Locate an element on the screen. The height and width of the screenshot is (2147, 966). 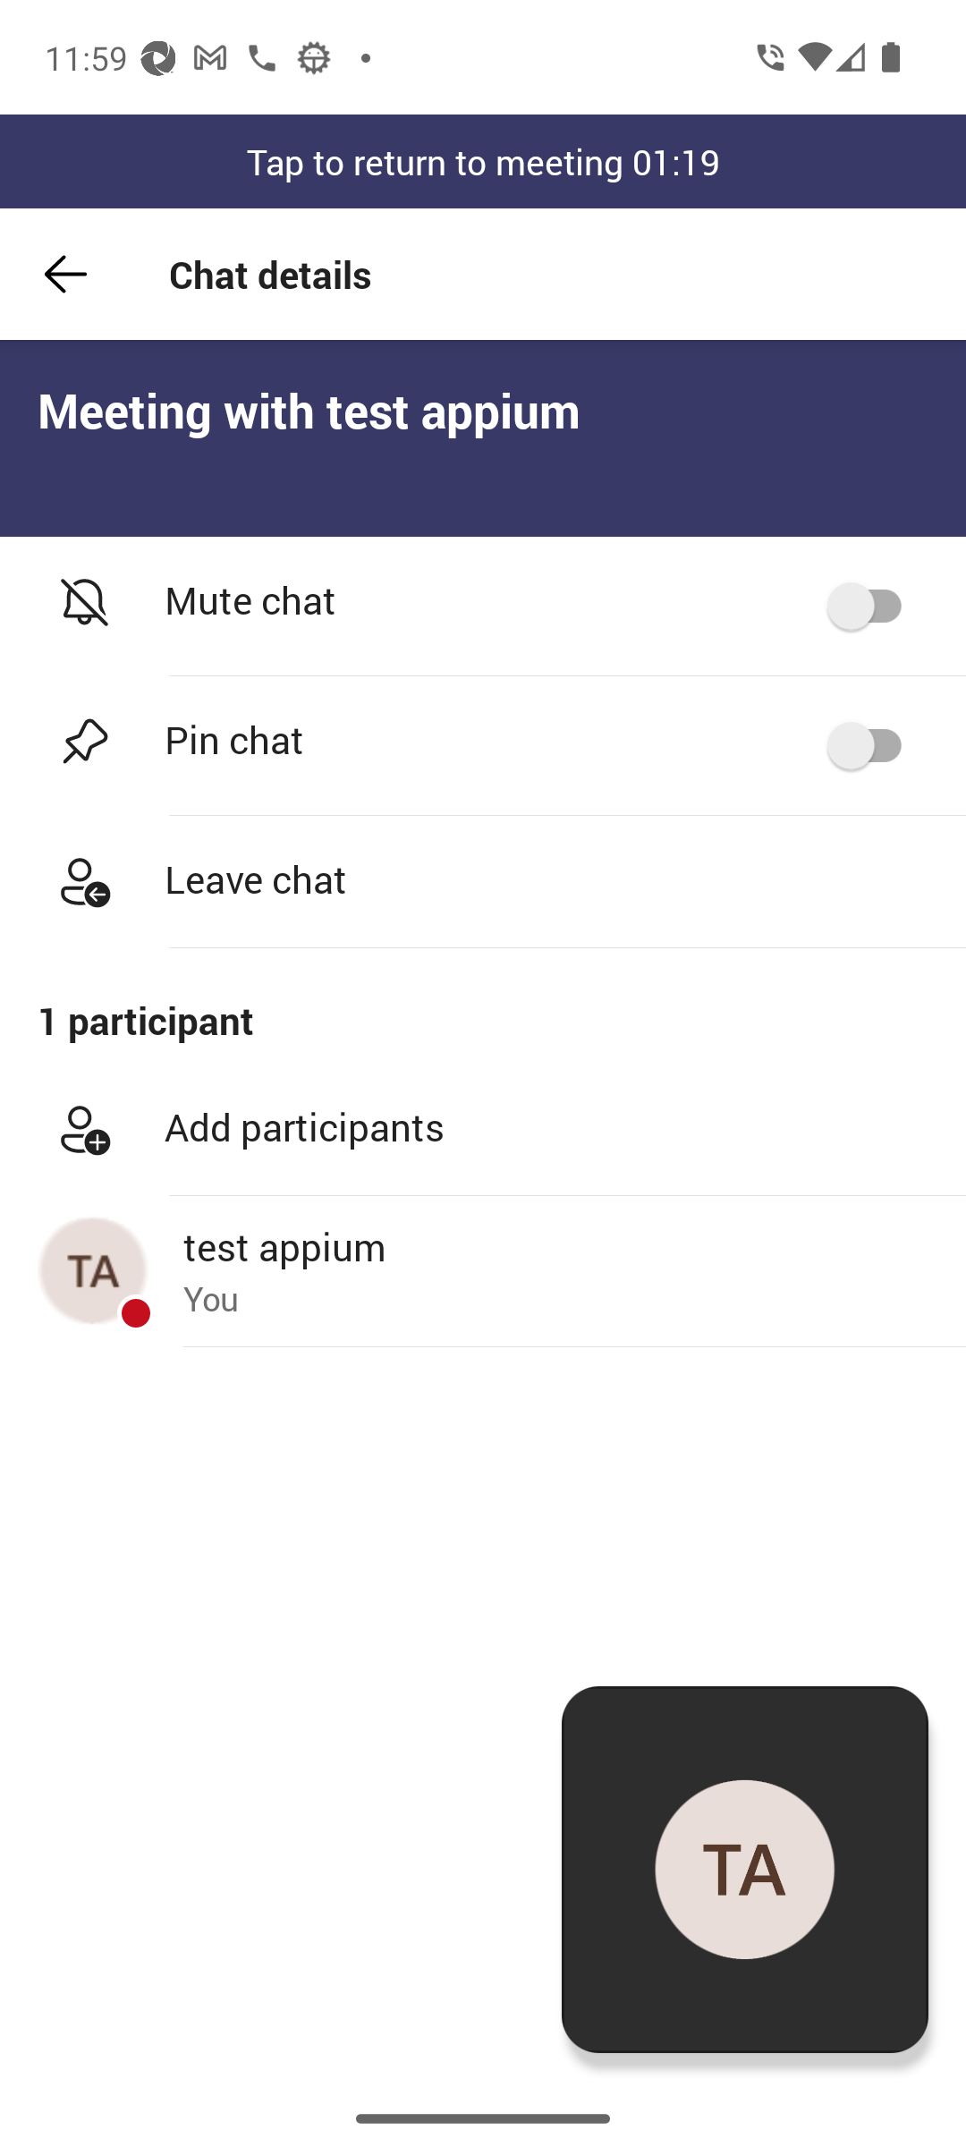
Tap to return to meeting 01:19 is located at coordinates (483, 161).